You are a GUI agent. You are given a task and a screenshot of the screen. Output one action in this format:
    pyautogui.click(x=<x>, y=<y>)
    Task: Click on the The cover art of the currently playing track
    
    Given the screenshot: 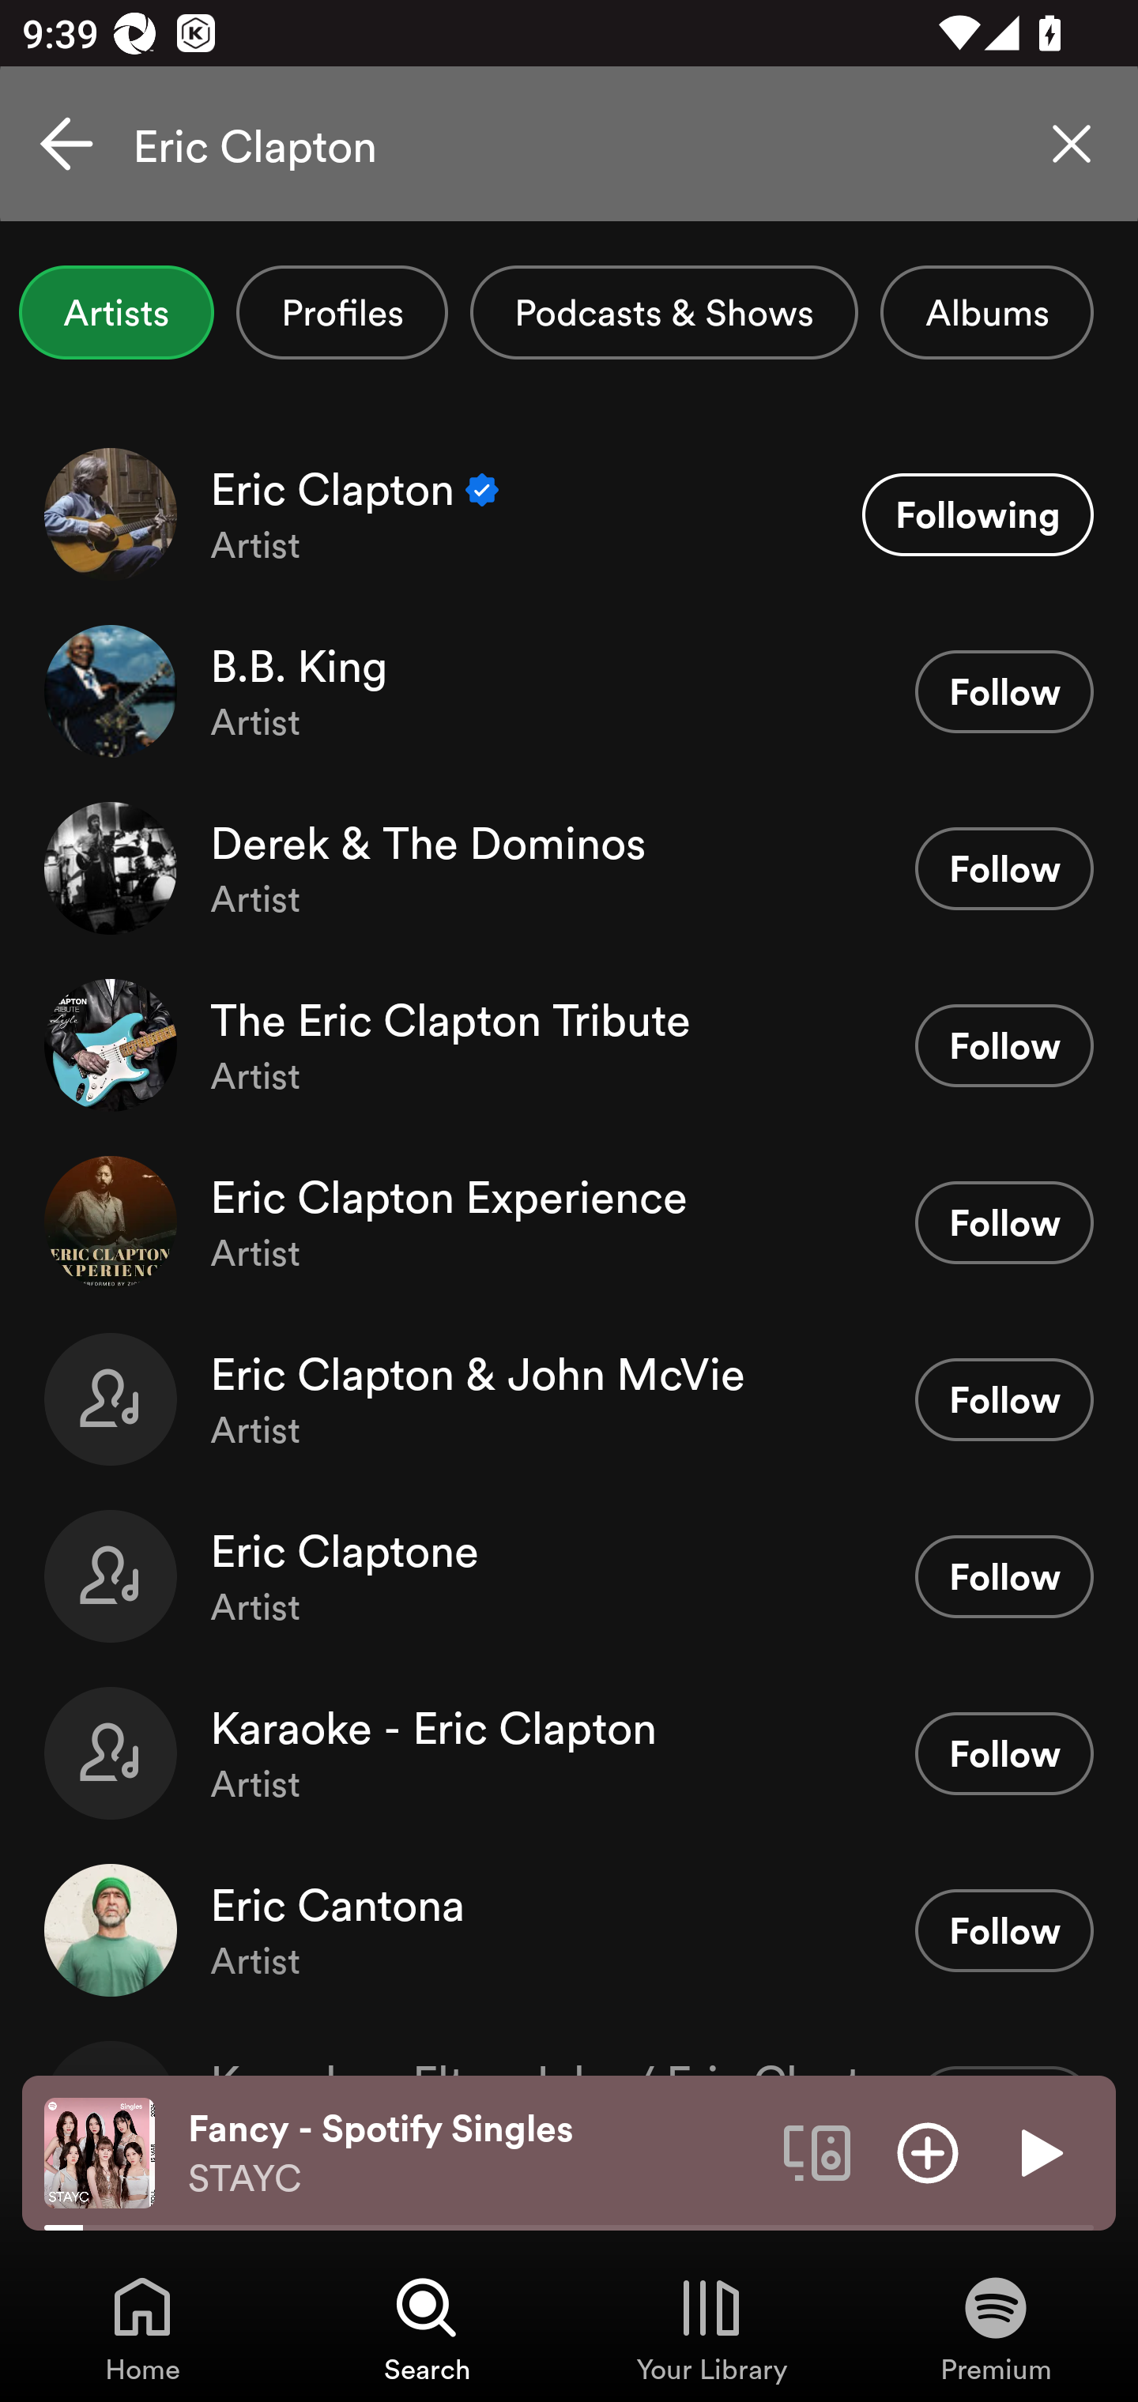 What is the action you would take?
    pyautogui.click(x=100, y=2152)
    